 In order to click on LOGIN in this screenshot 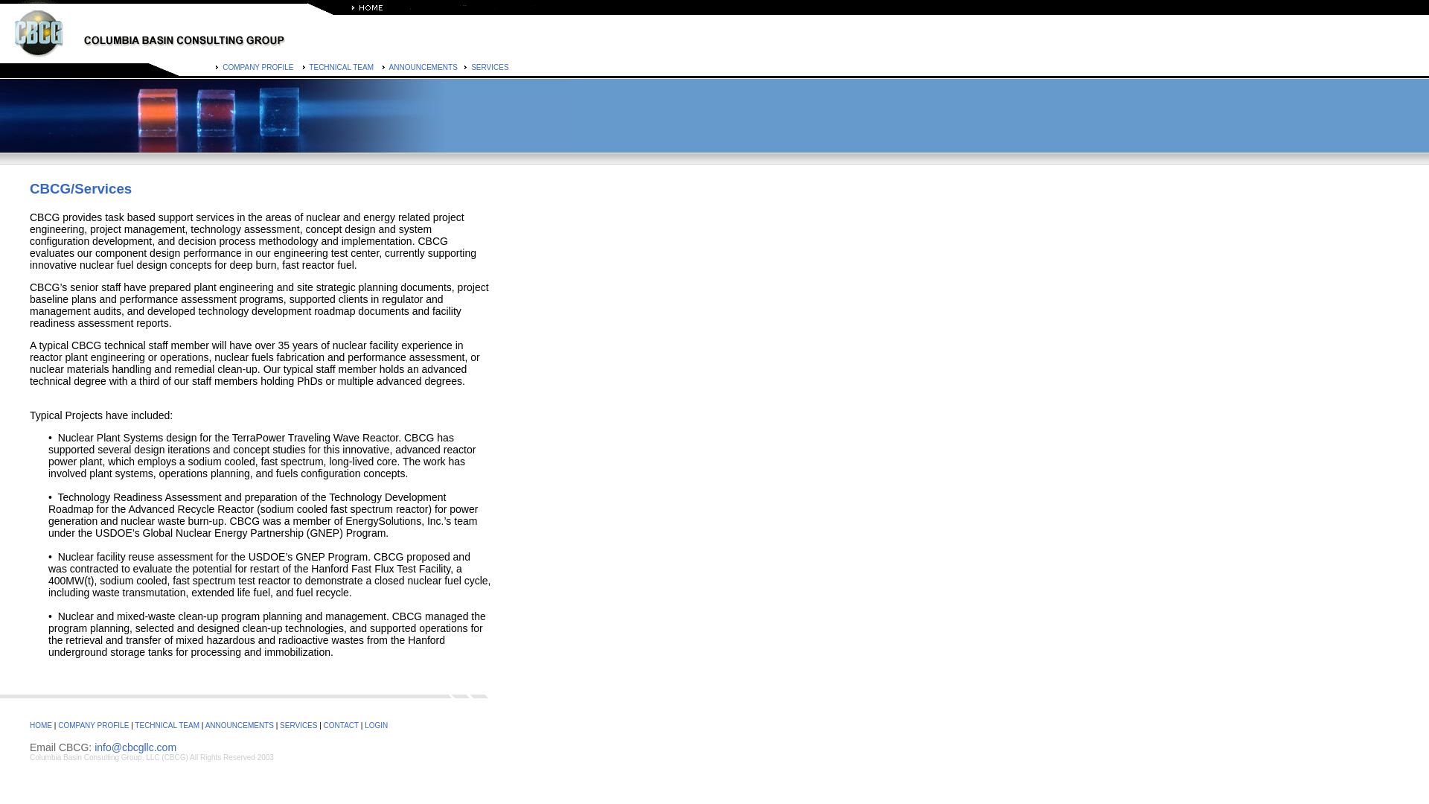, I will do `click(375, 725)`.